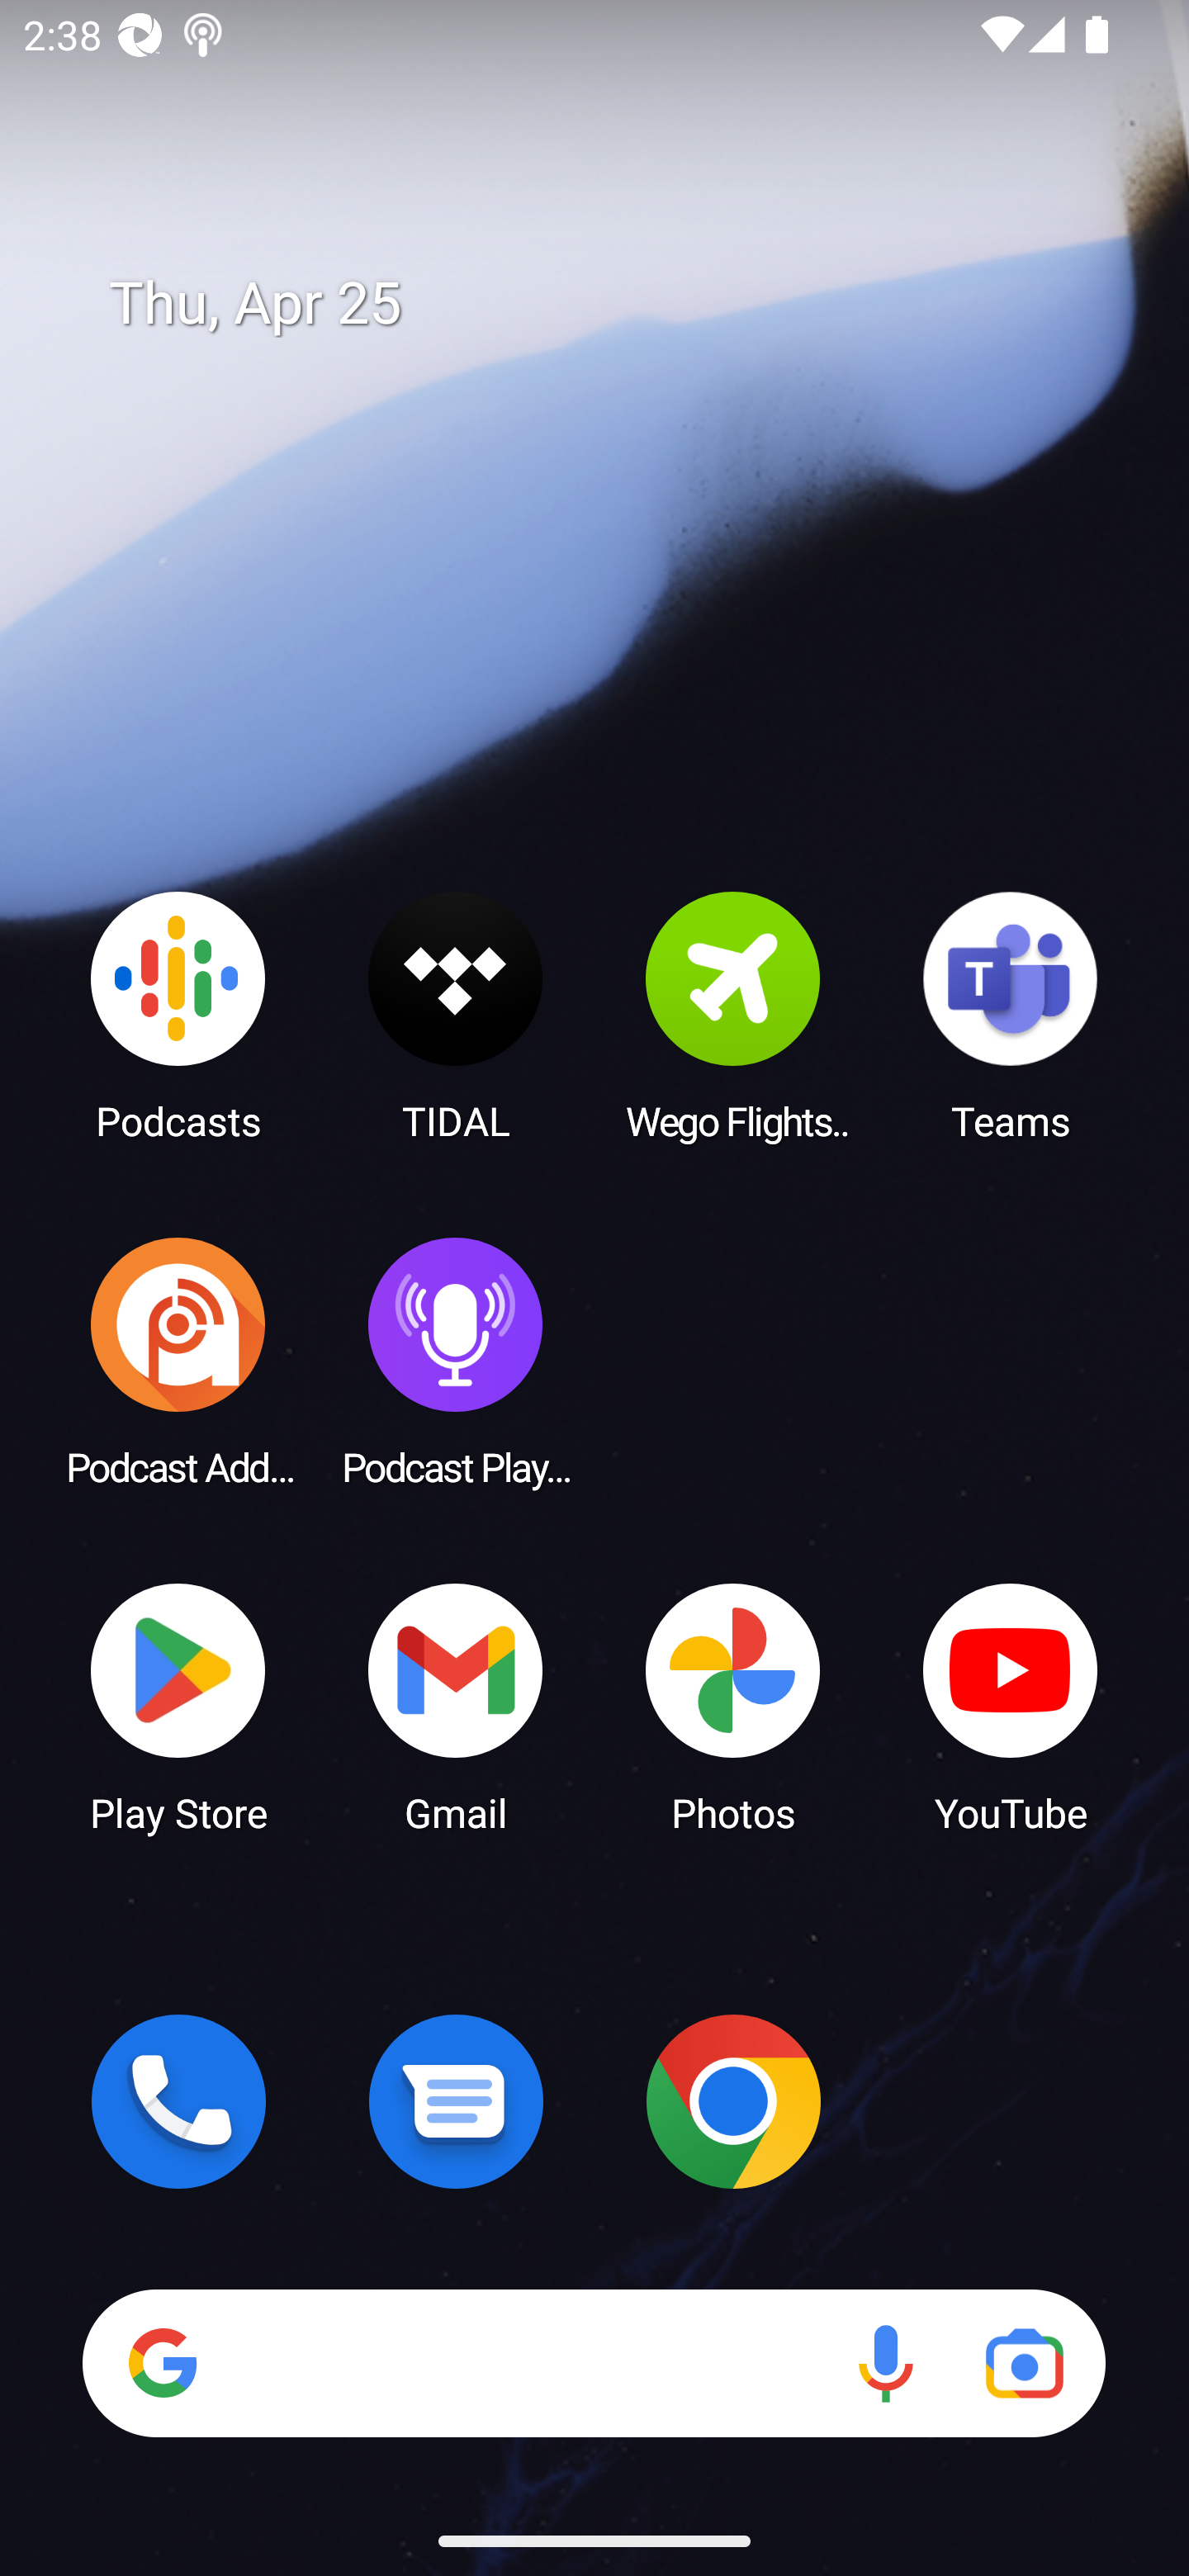 This screenshot has height=2576, width=1189. I want to click on YouTube, so click(1011, 1706).